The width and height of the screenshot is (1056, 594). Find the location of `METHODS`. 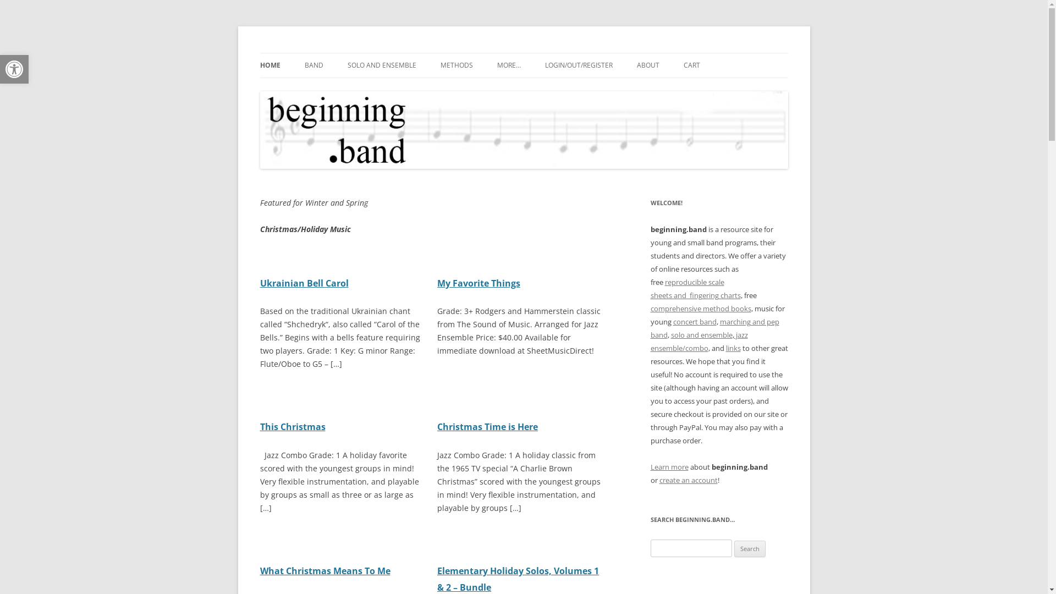

METHODS is located at coordinates (457, 65).